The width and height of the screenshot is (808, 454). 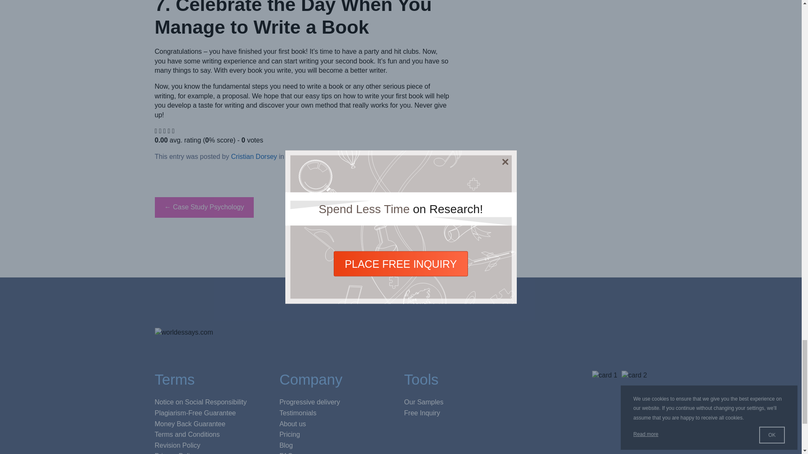 I want to click on Writing Tips, so click(x=303, y=156).